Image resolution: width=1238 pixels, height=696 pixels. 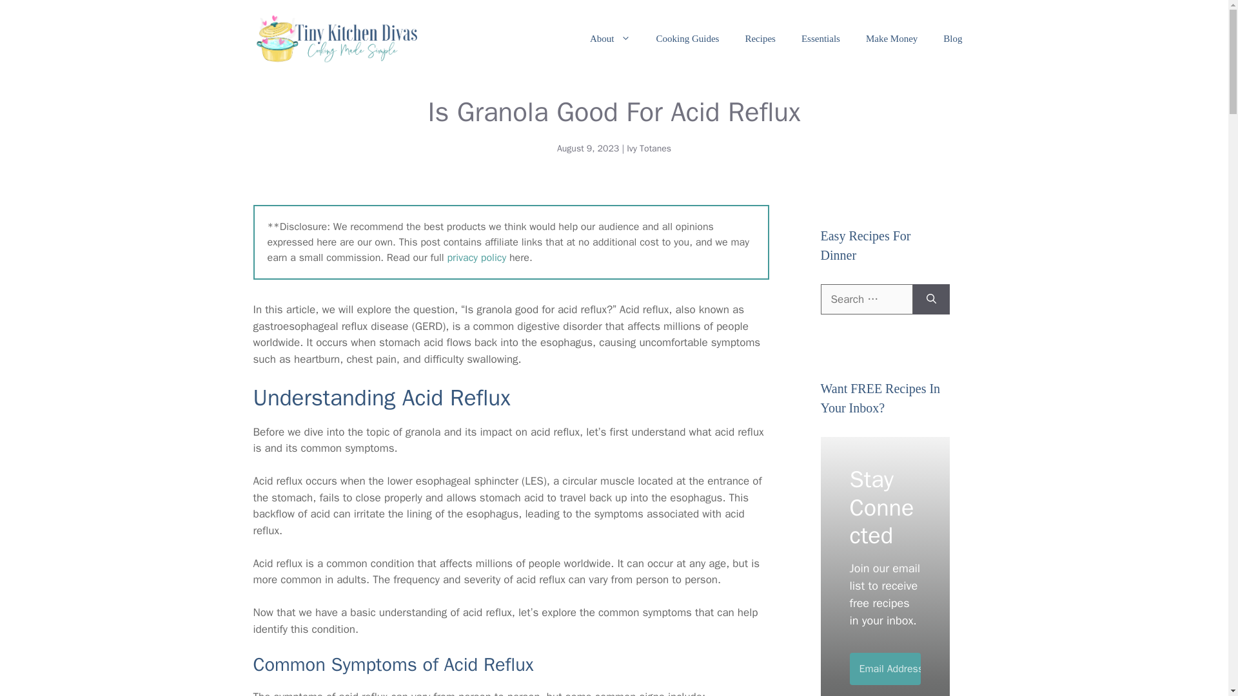 What do you see at coordinates (477, 258) in the screenshot?
I see `privacy policy` at bounding box center [477, 258].